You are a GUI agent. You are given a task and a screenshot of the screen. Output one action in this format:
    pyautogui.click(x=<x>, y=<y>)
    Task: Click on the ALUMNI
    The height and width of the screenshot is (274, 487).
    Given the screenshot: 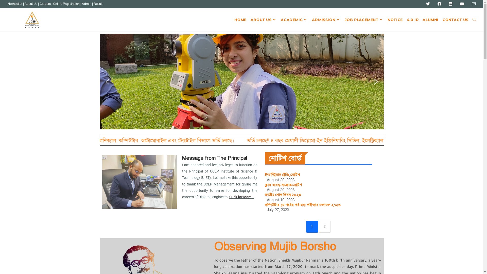 What is the action you would take?
    pyautogui.click(x=431, y=20)
    